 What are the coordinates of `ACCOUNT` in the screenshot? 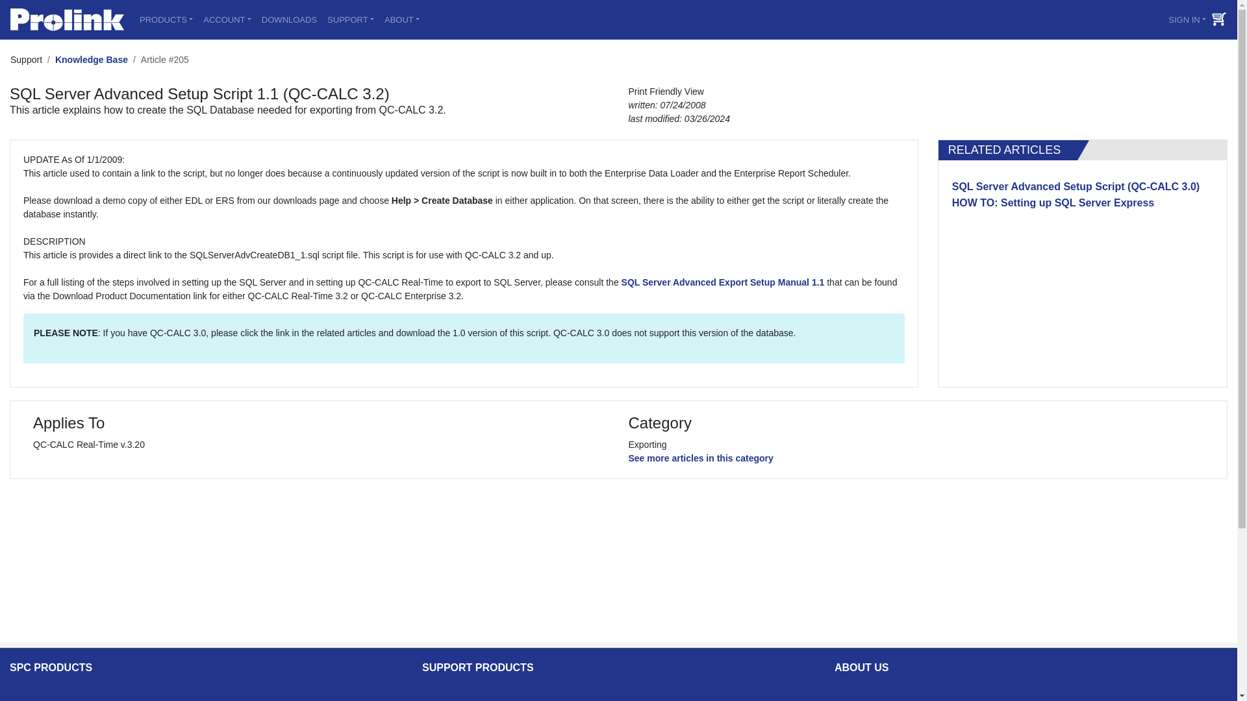 It's located at (227, 19).